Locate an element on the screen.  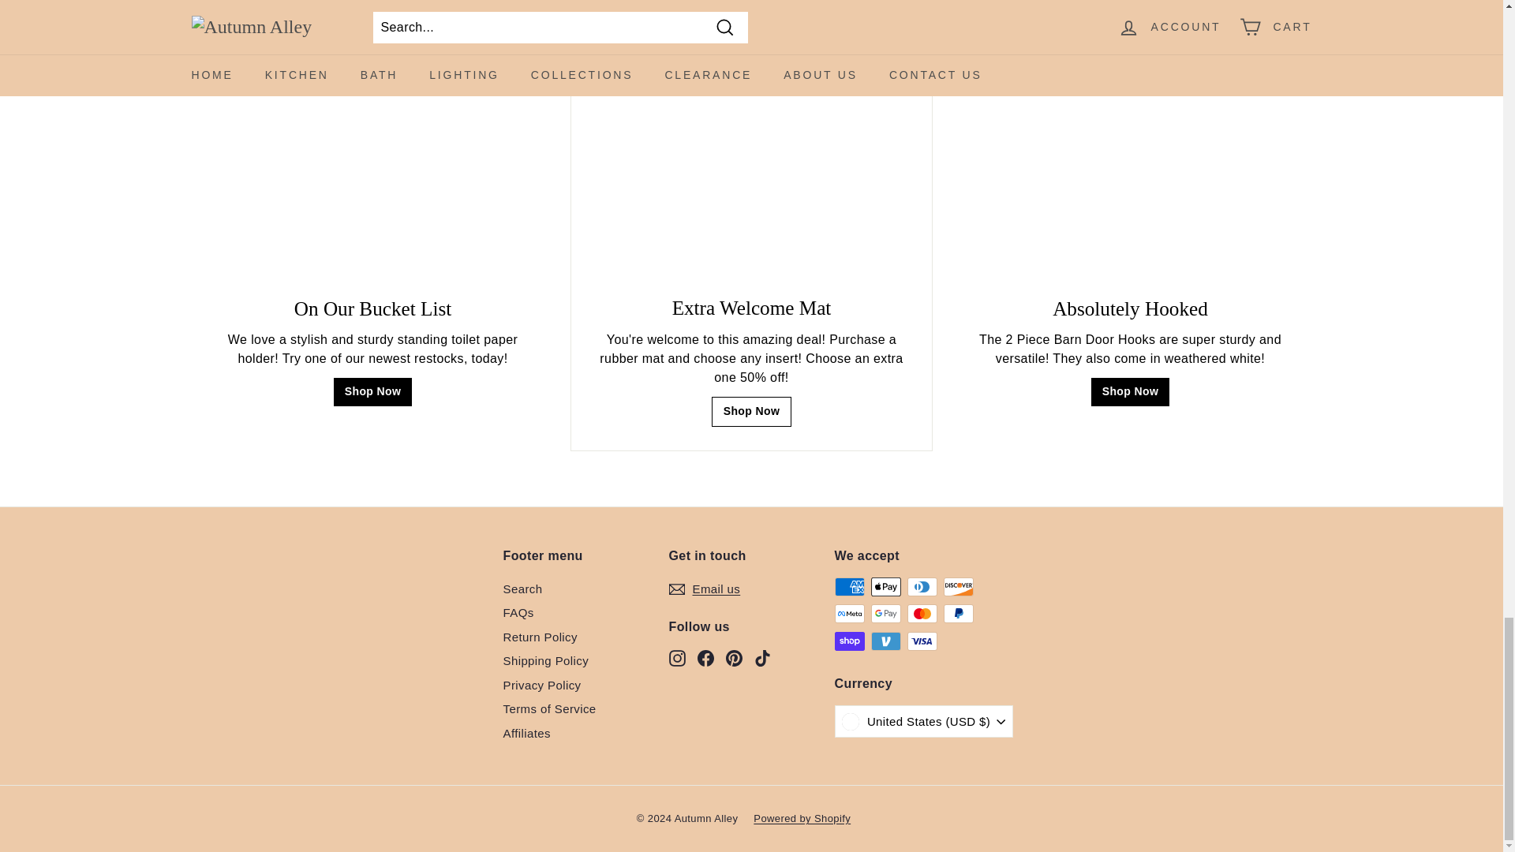
Autumn Alley on Facebook is located at coordinates (705, 656).